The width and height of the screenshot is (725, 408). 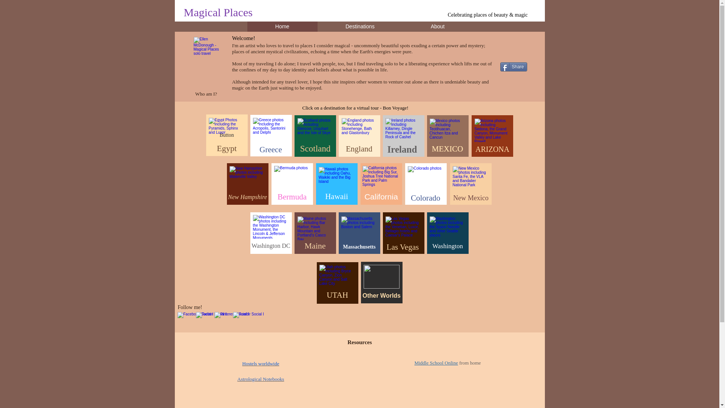 What do you see at coordinates (426, 178) in the screenshot?
I see `Colorado photos` at bounding box center [426, 178].